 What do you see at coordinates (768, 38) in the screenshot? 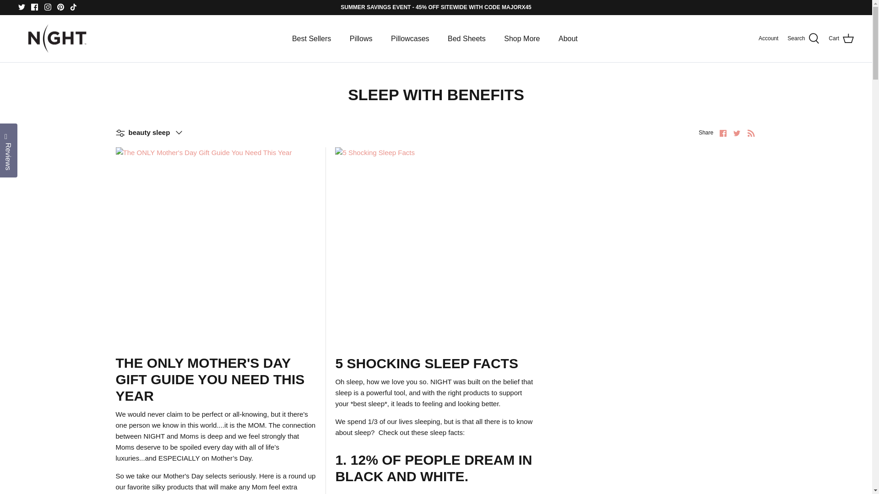
I see `Account` at bounding box center [768, 38].